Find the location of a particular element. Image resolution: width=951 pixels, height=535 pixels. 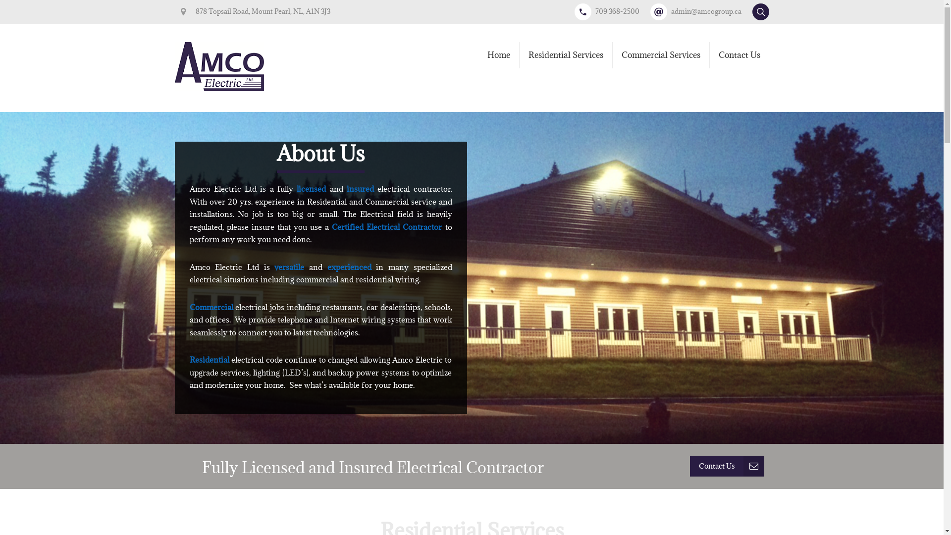

Contact Us is located at coordinates (739, 55).